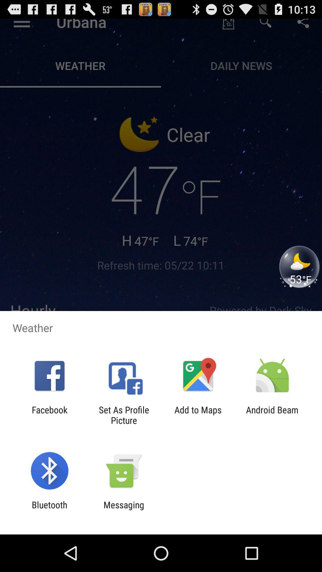 The image size is (322, 572). What do you see at coordinates (124, 415) in the screenshot?
I see `choose the item to the left of add to maps app` at bounding box center [124, 415].